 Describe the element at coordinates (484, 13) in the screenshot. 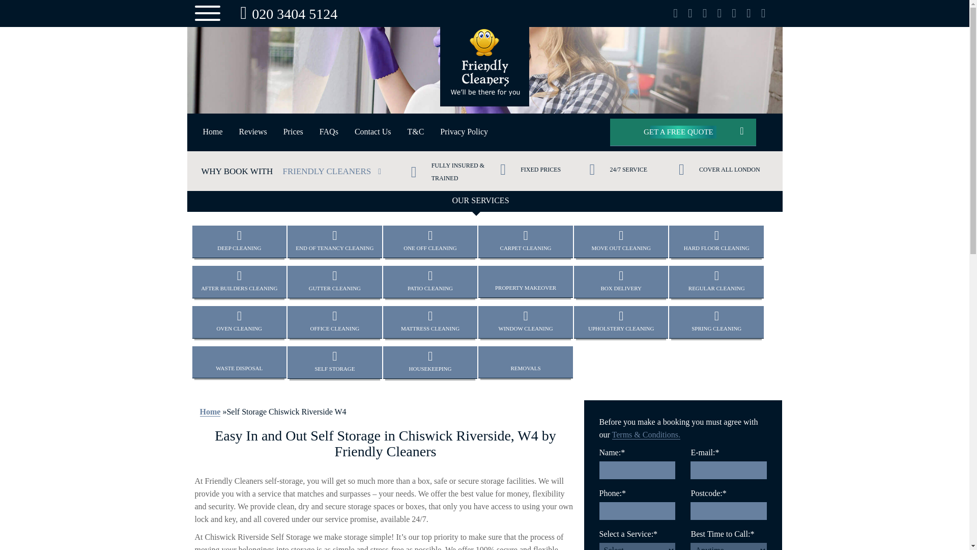

I see `Cleaning Prices` at that location.